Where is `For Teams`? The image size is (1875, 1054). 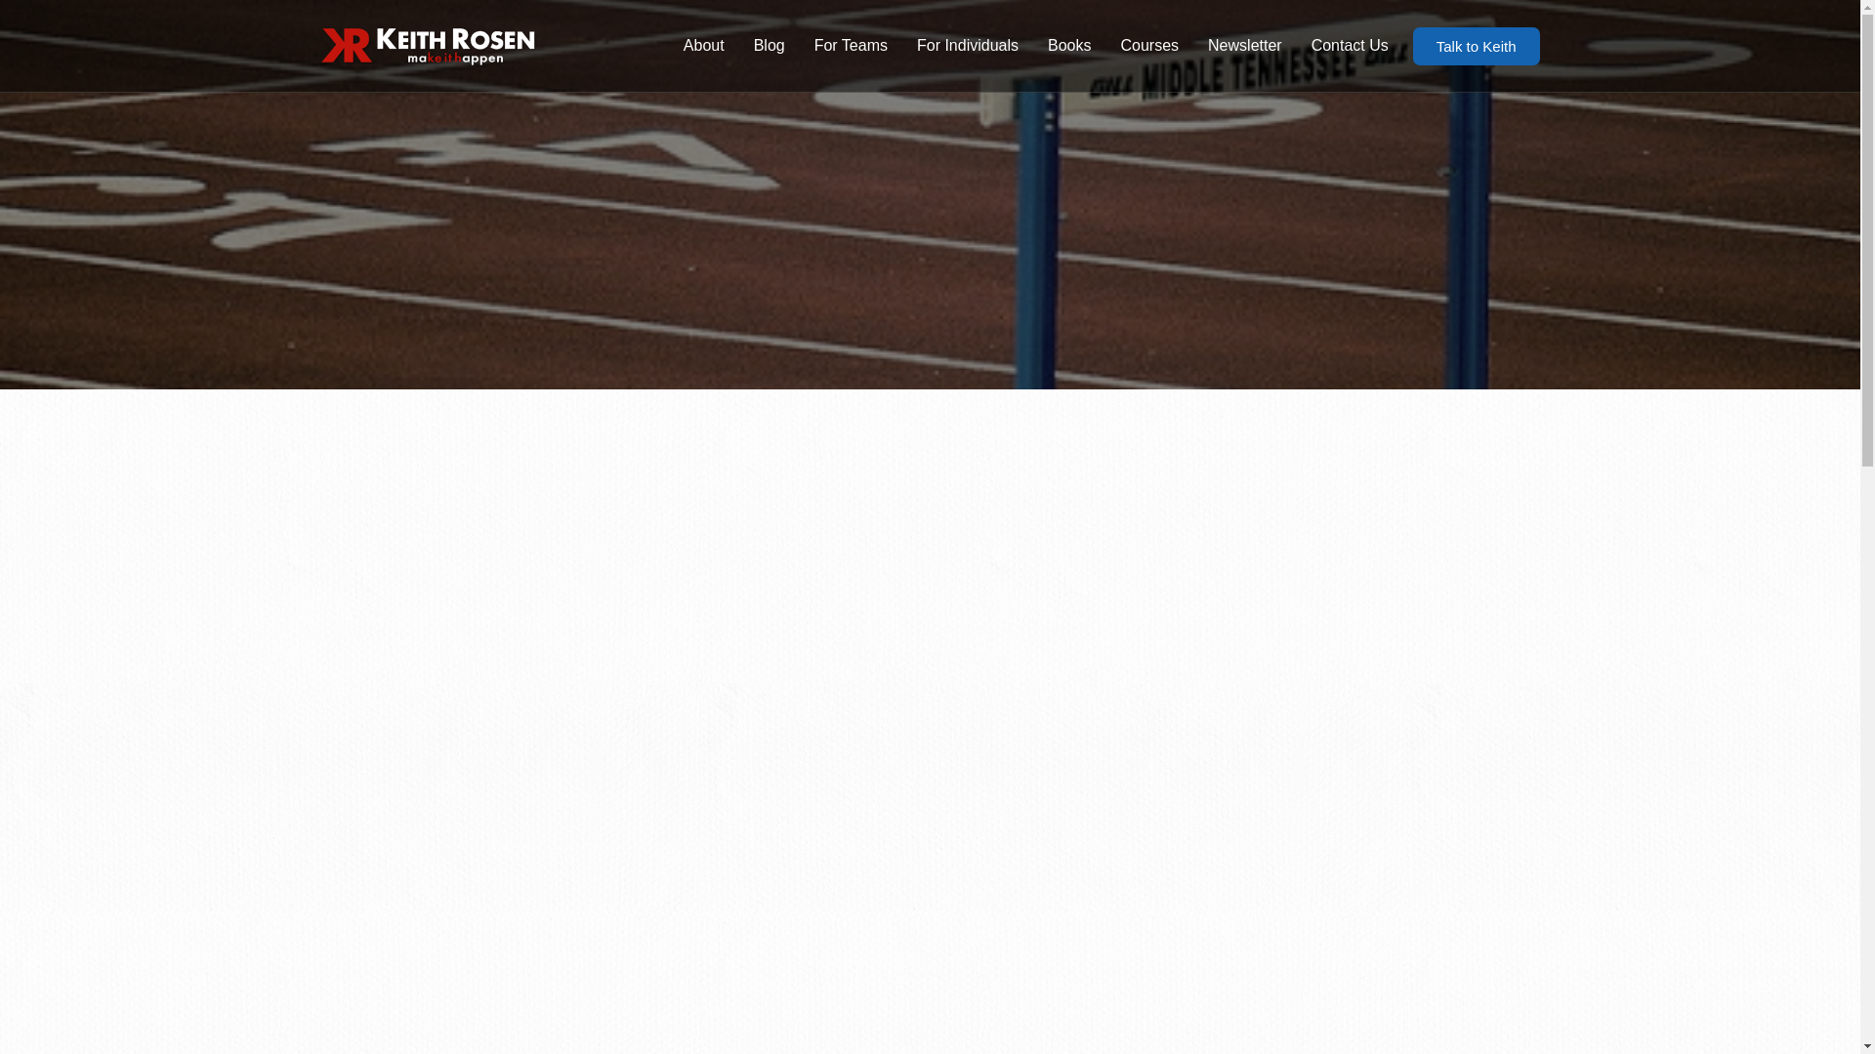 For Teams is located at coordinates (851, 45).